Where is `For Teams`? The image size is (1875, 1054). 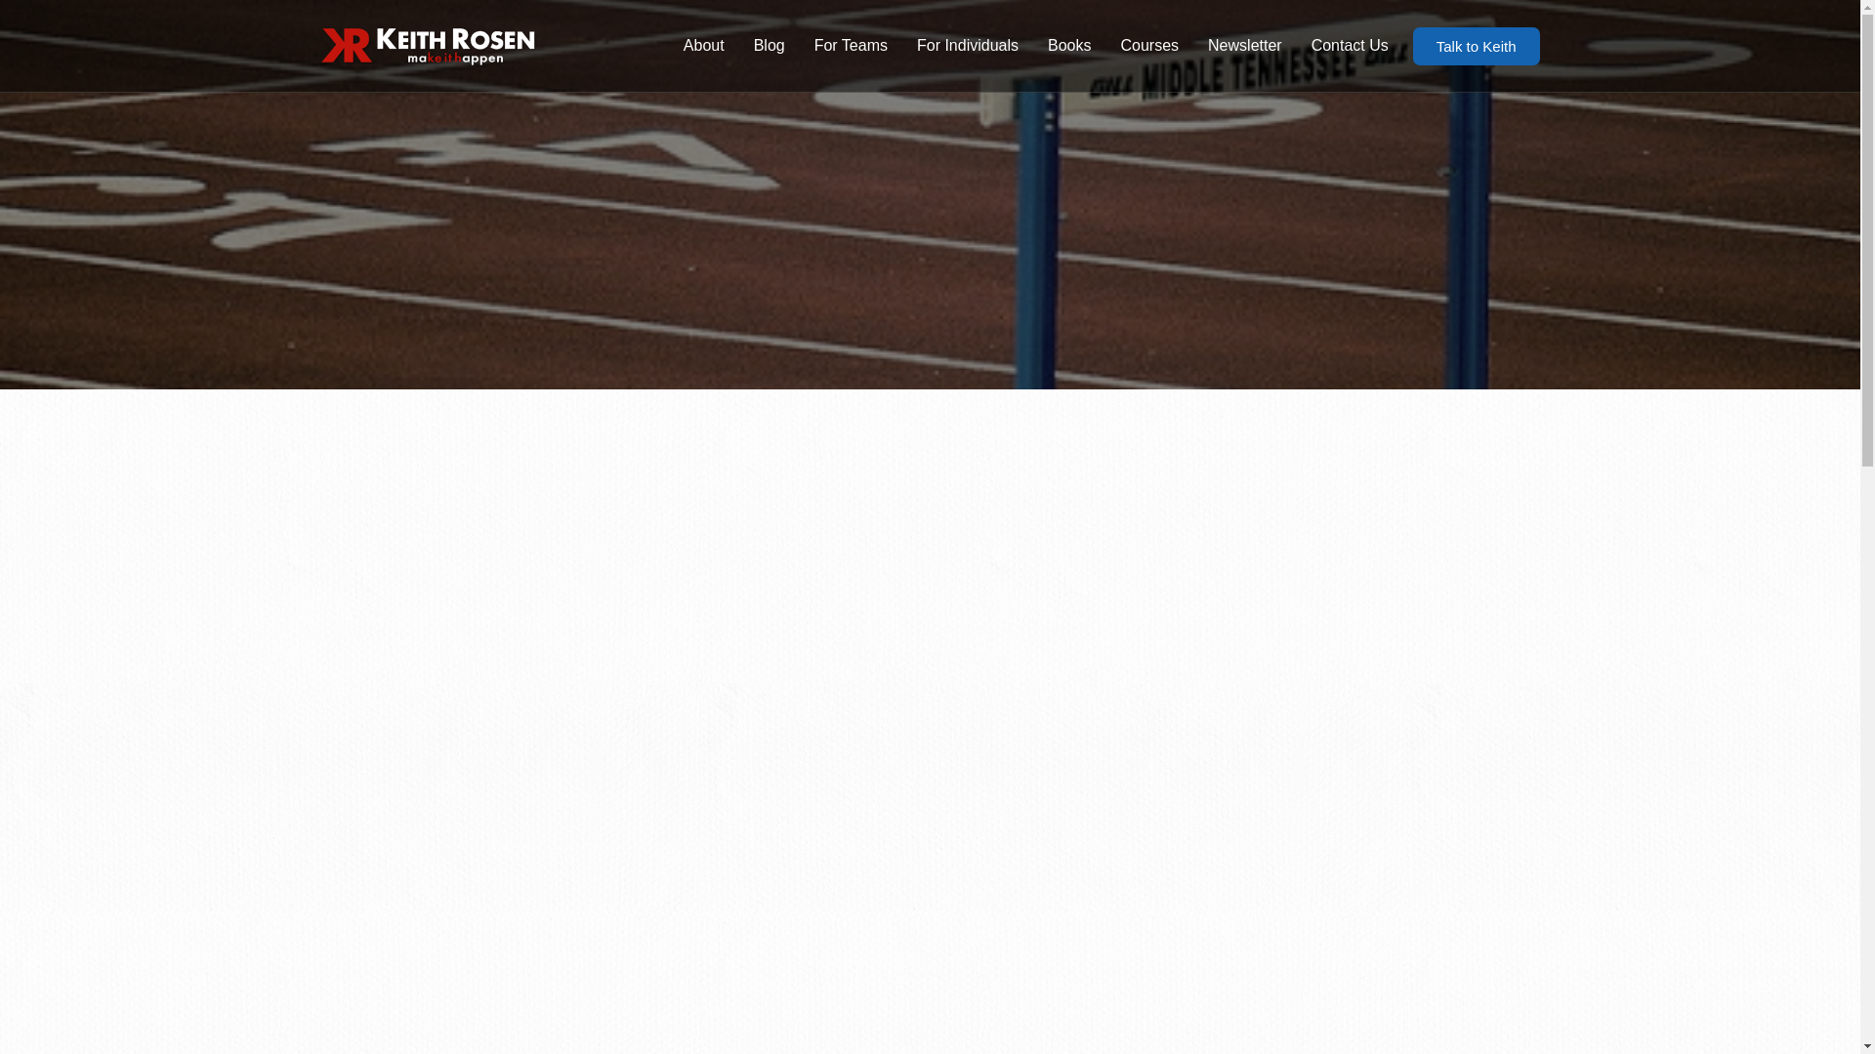 For Teams is located at coordinates (851, 45).